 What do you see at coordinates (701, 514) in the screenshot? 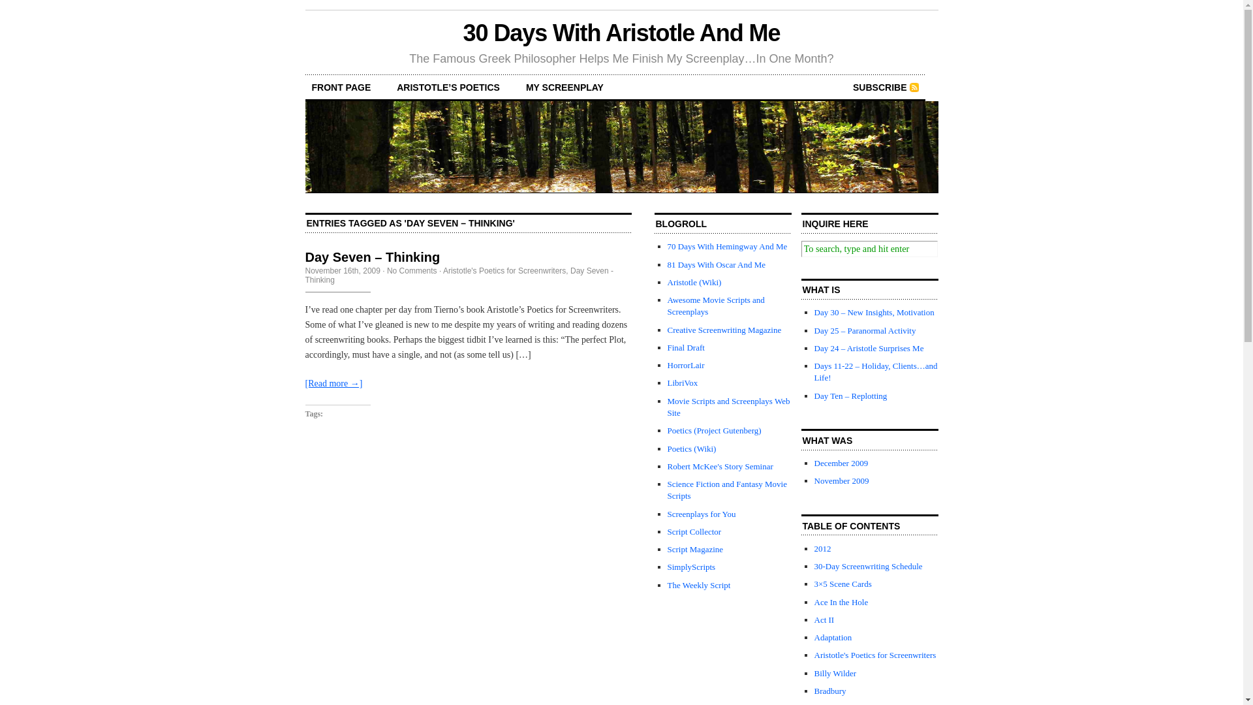
I see `Screenplays for You` at bounding box center [701, 514].